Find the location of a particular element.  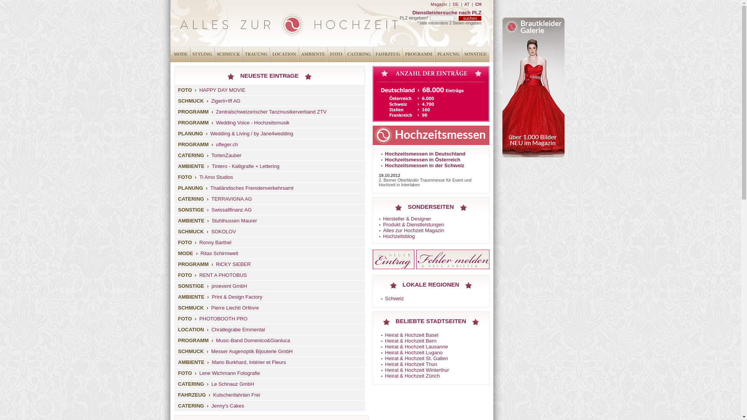

Wedding & Living / by Jane4wedding is located at coordinates (252, 134).